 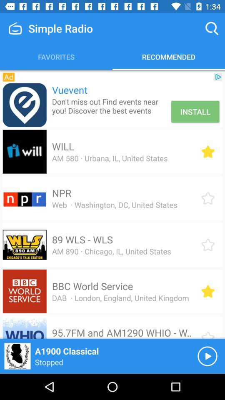 What do you see at coordinates (114, 205) in the screenshot?
I see `tap item above 89 wls - wls item` at bounding box center [114, 205].